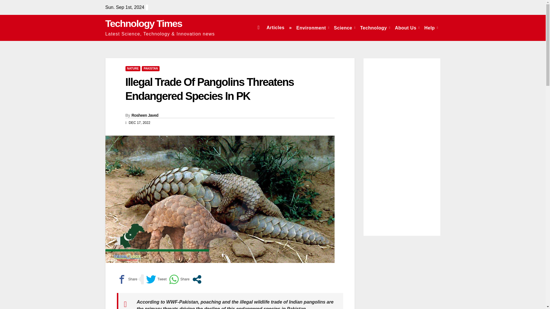  What do you see at coordinates (375, 27) in the screenshot?
I see `Technology` at bounding box center [375, 27].